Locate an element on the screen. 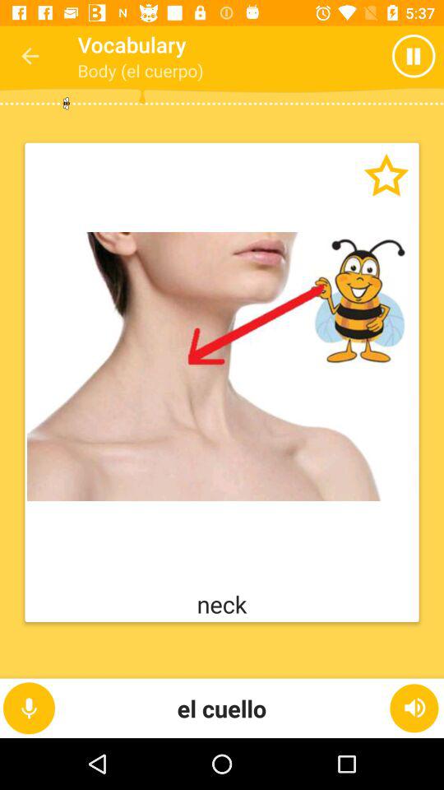 The height and width of the screenshot is (790, 444). open item next to body (el cuerpo) is located at coordinates (382, 56).